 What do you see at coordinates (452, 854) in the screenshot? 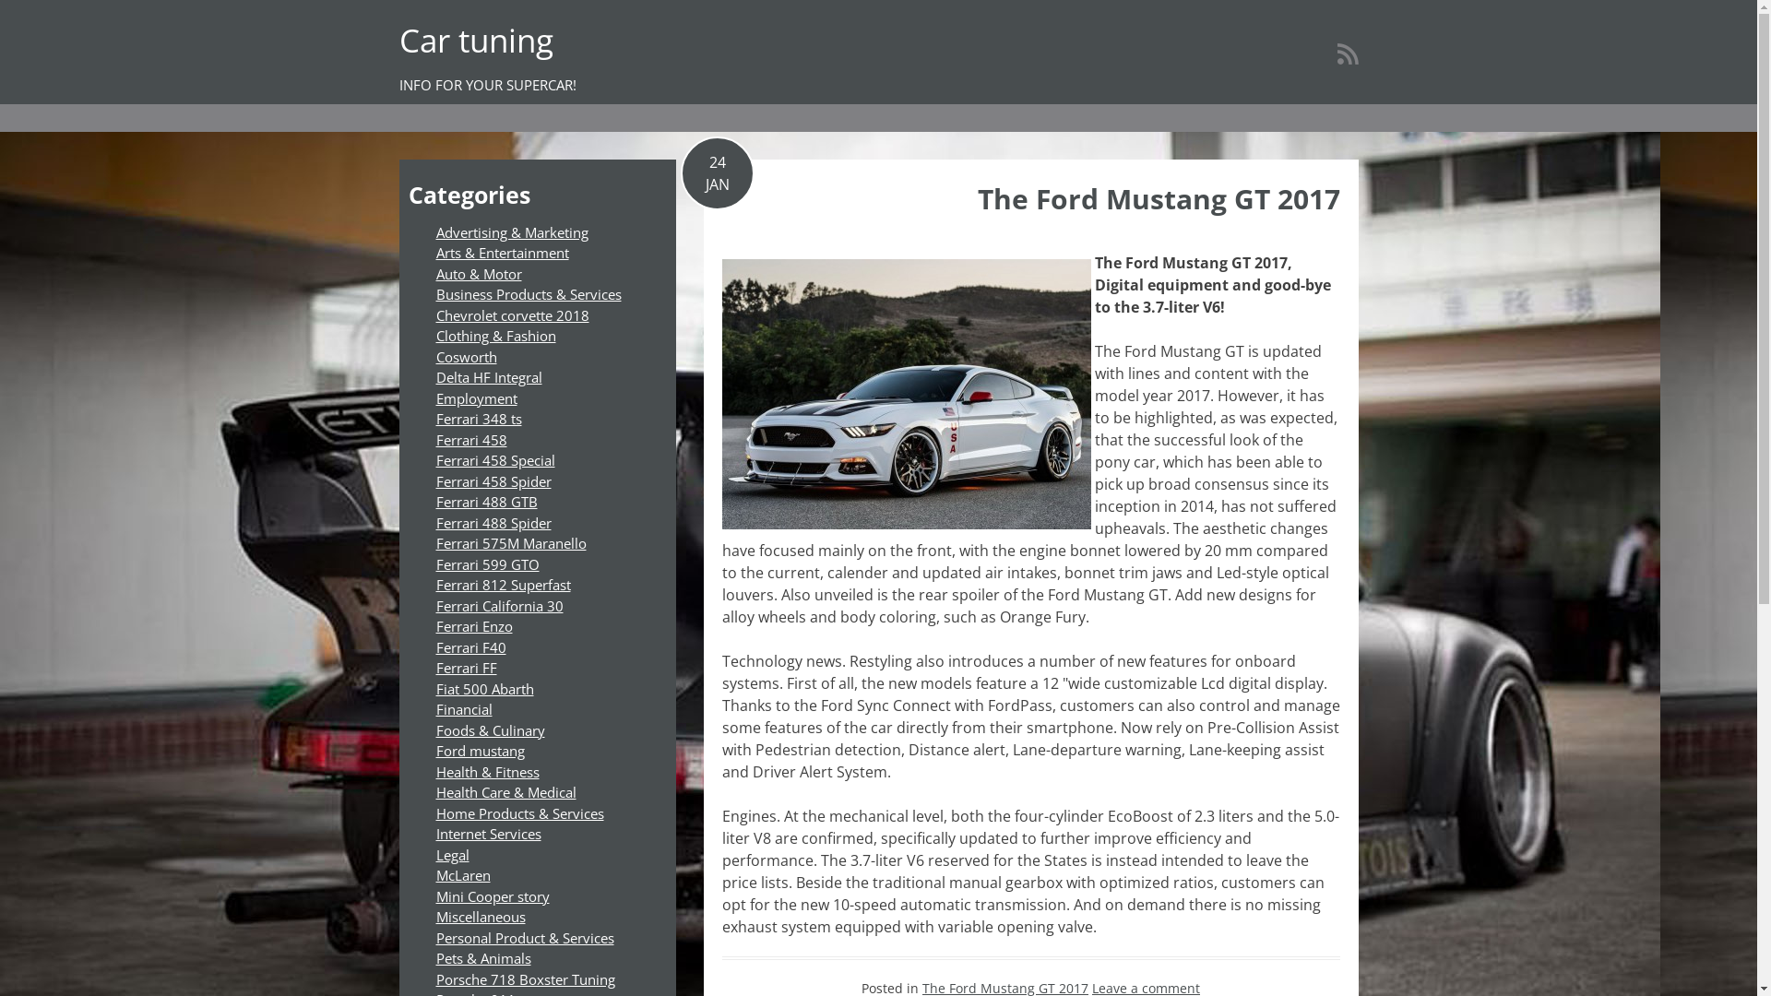
I see `Legal` at bounding box center [452, 854].